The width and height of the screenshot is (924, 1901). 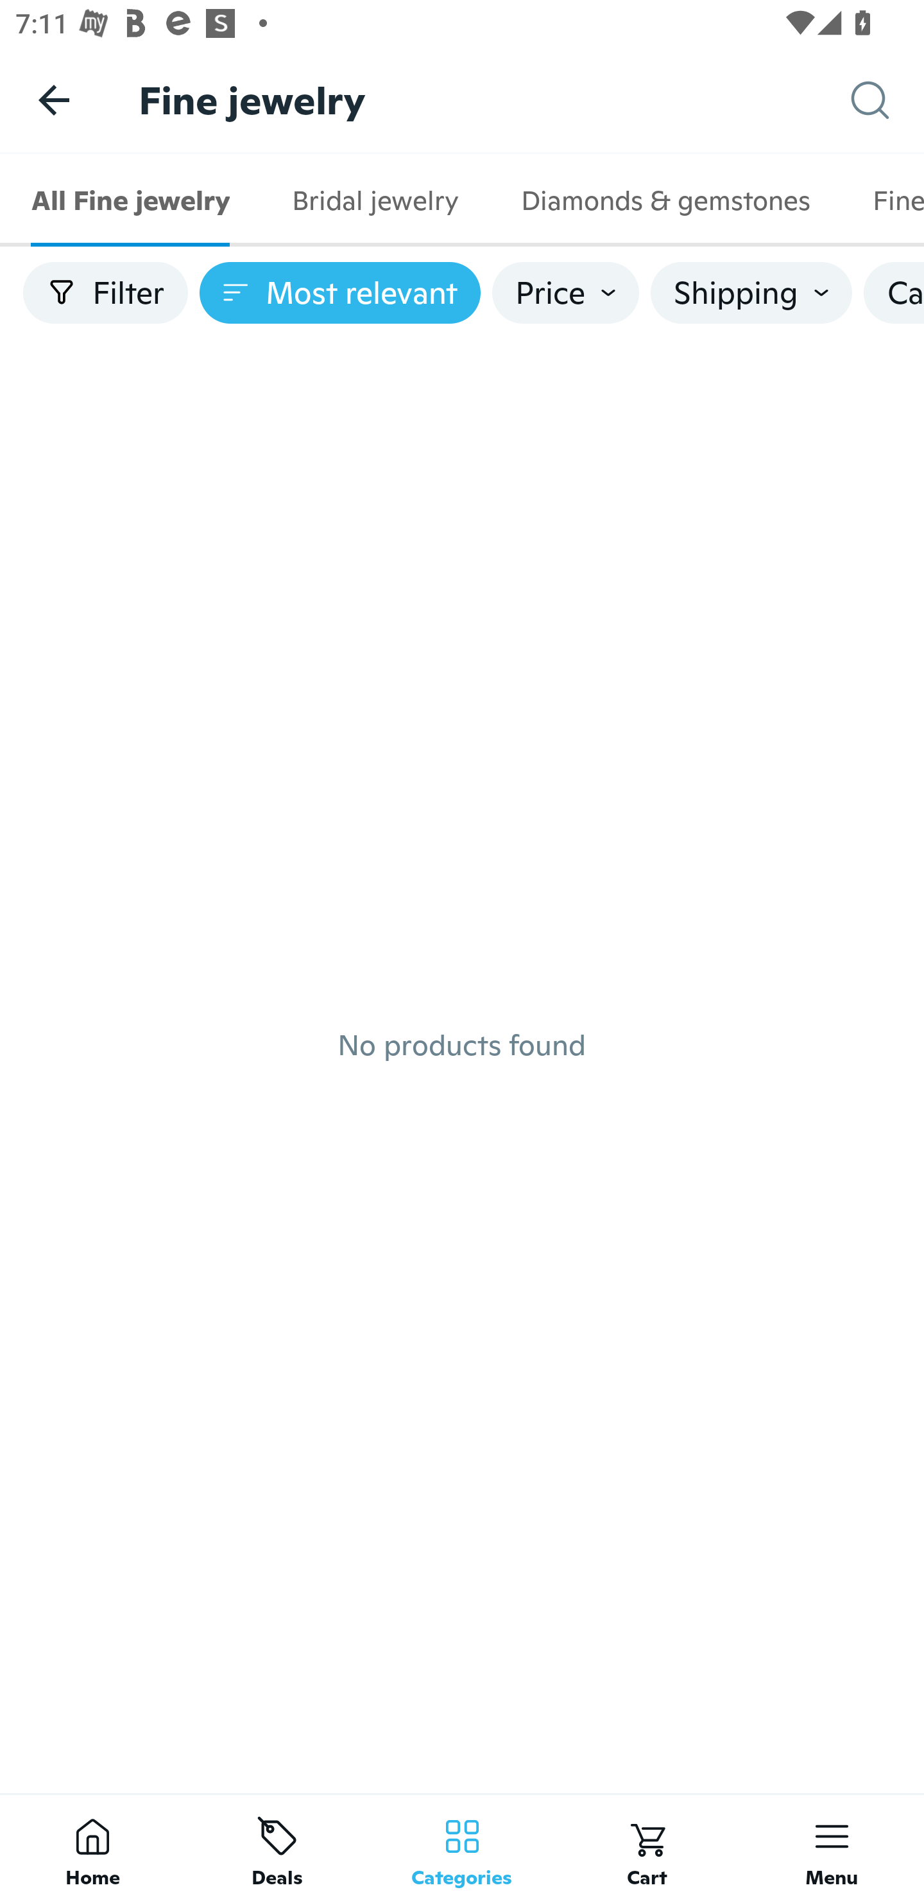 What do you see at coordinates (566, 293) in the screenshot?
I see `Price` at bounding box center [566, 293].